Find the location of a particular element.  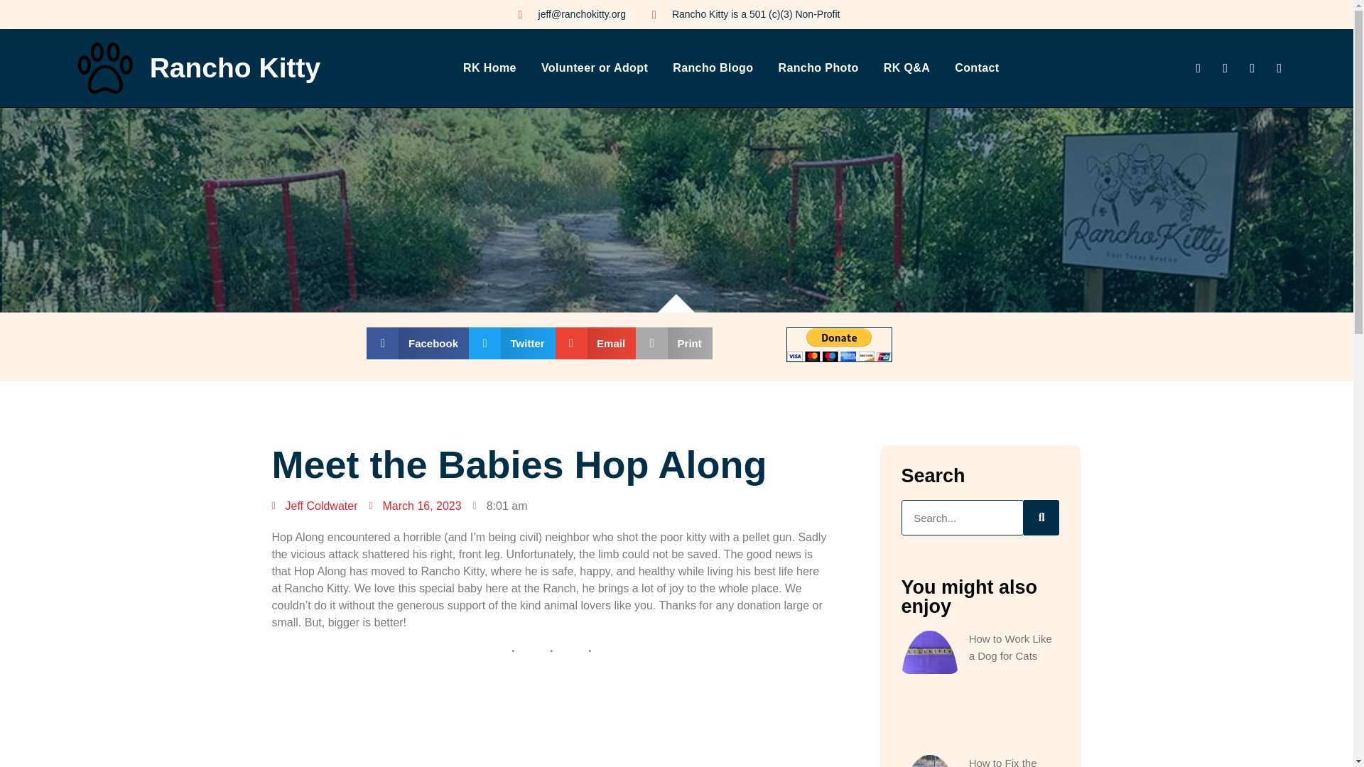

RK Home is located at coordinates (490, 68).